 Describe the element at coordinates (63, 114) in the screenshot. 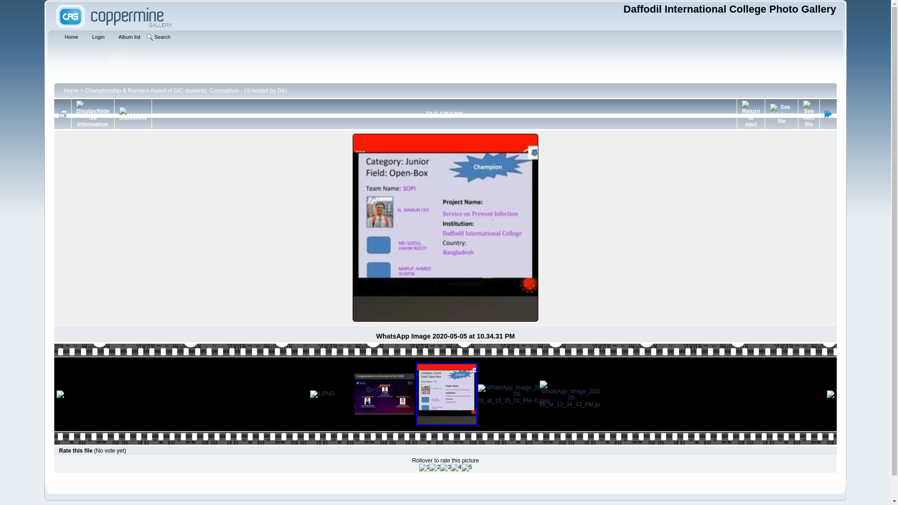

I see `Return to the thumbnail page` at that location.